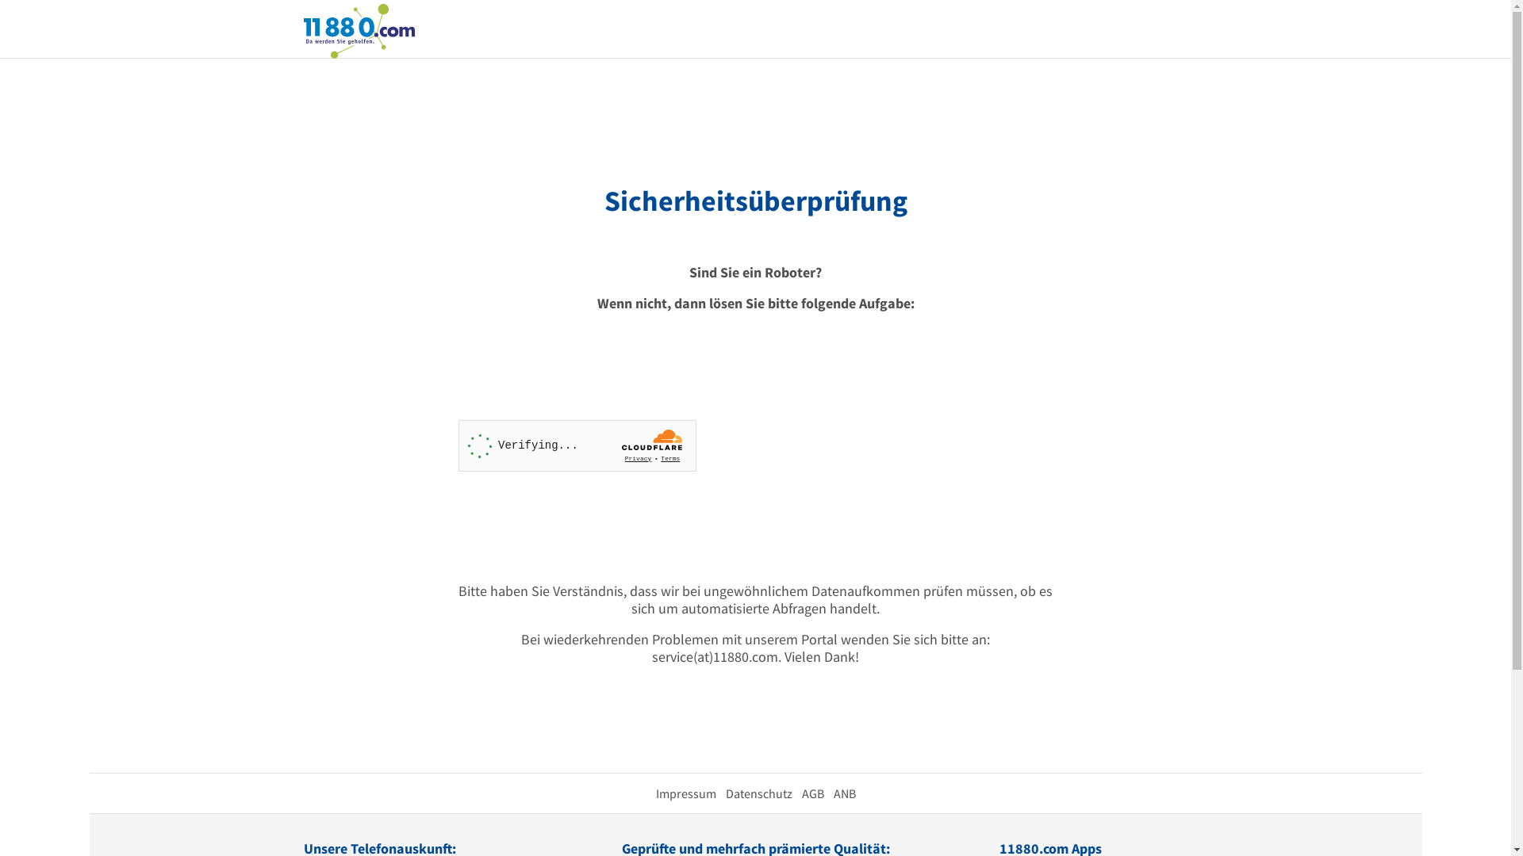 The width and height of the screenshot is (1523, 856). I want to click on Impressum, so click(685, 793).